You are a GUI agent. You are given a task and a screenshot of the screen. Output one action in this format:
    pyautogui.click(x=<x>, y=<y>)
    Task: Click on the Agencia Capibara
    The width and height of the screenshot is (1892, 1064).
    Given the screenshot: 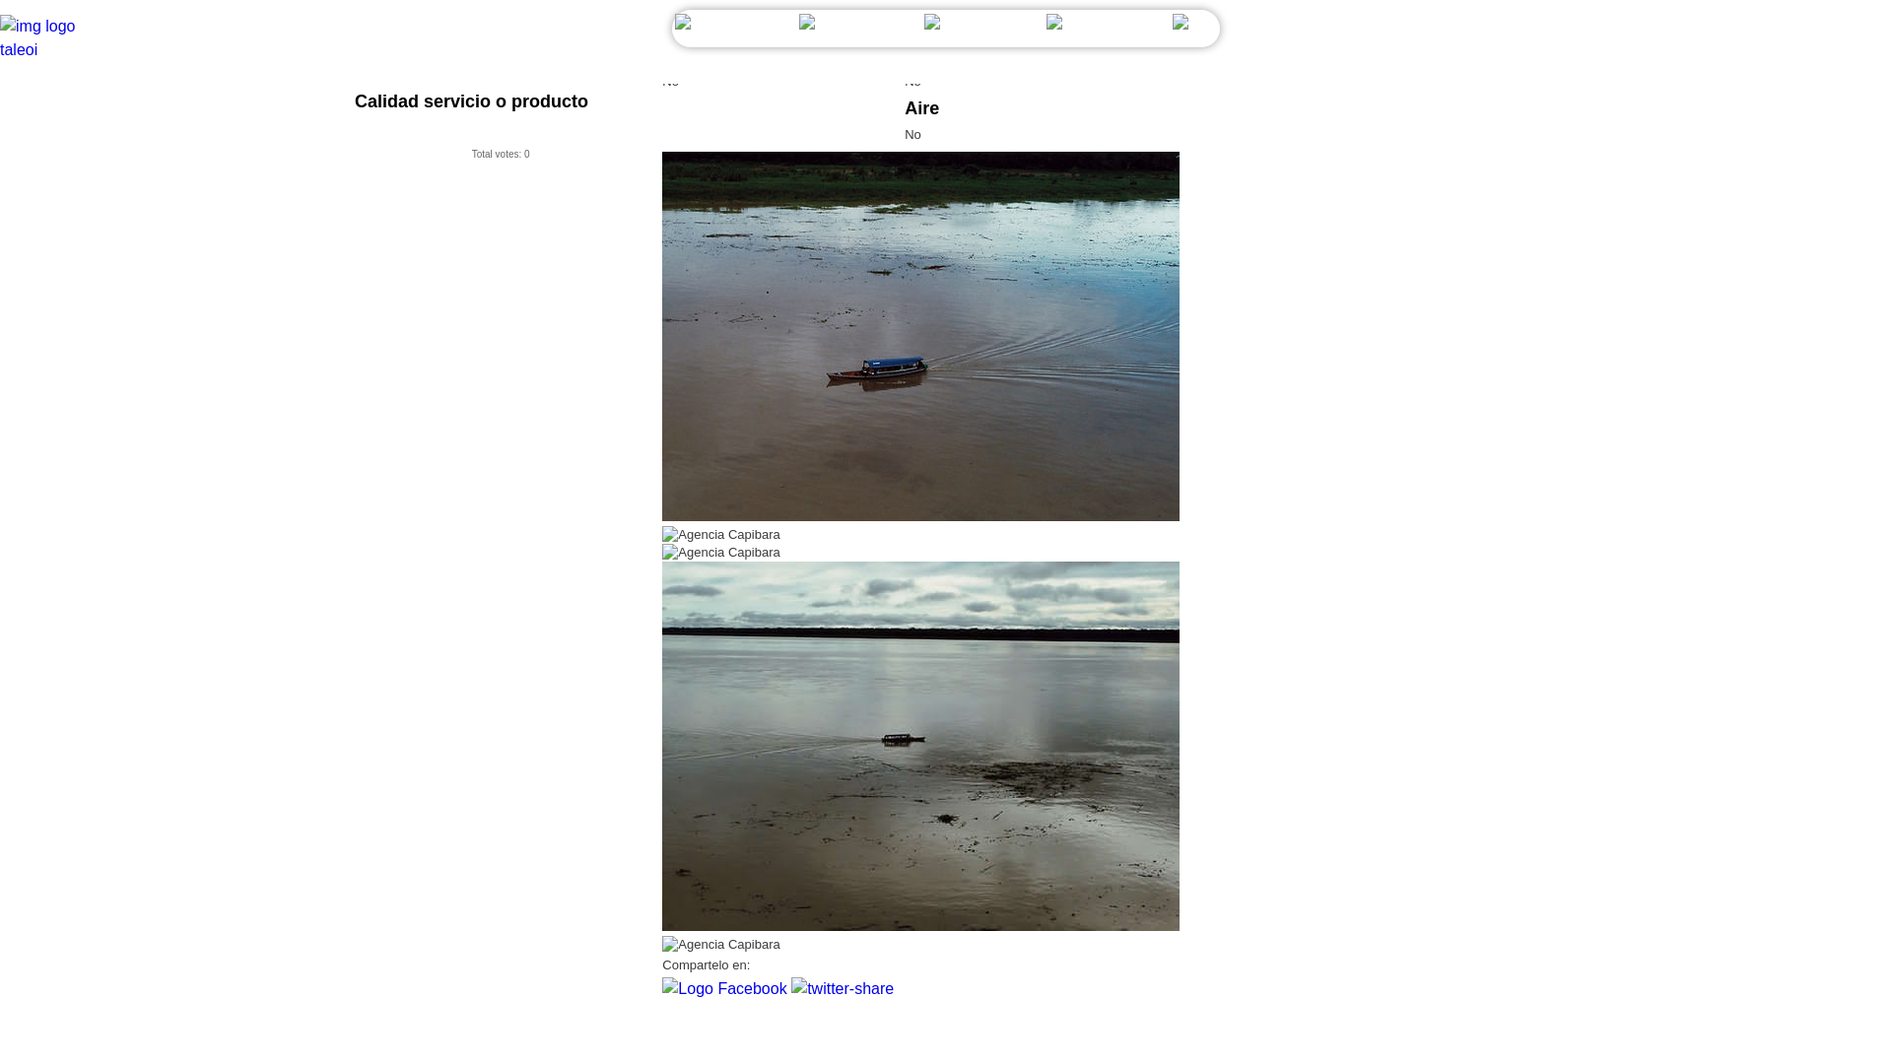 What is the action you would take?
    pyautogui.click(x=721, y=552)
    